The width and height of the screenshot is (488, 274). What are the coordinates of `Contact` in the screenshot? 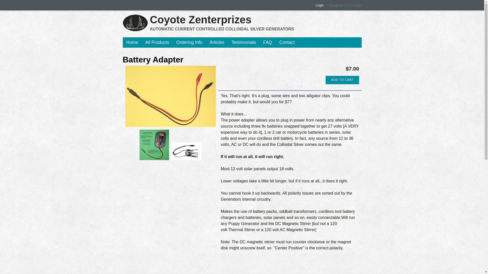 It's located at (287, 43).